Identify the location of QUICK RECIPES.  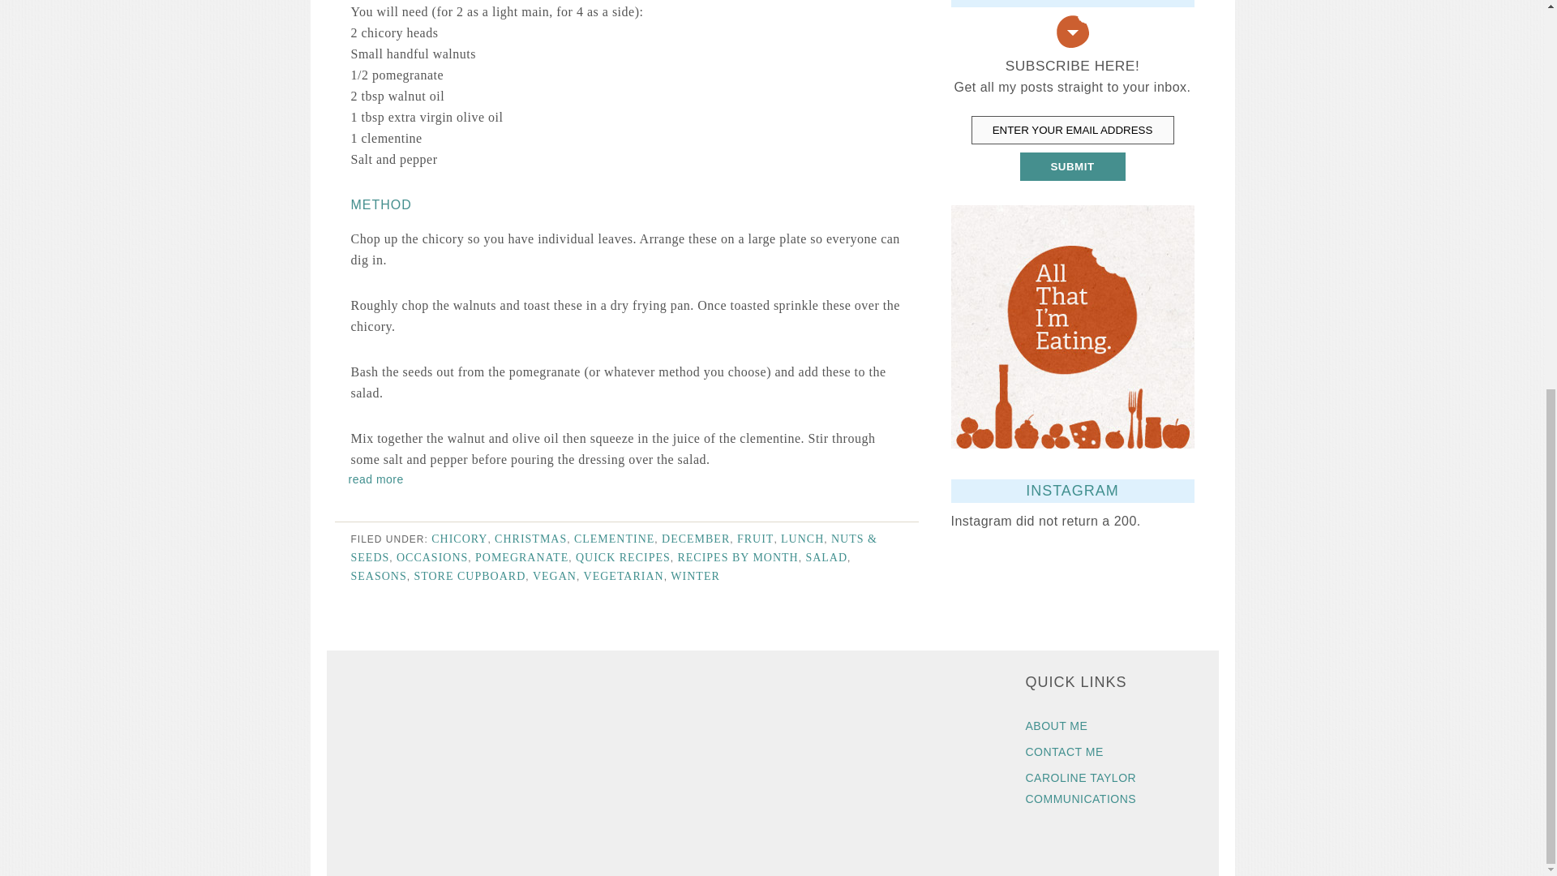
(623, 558).